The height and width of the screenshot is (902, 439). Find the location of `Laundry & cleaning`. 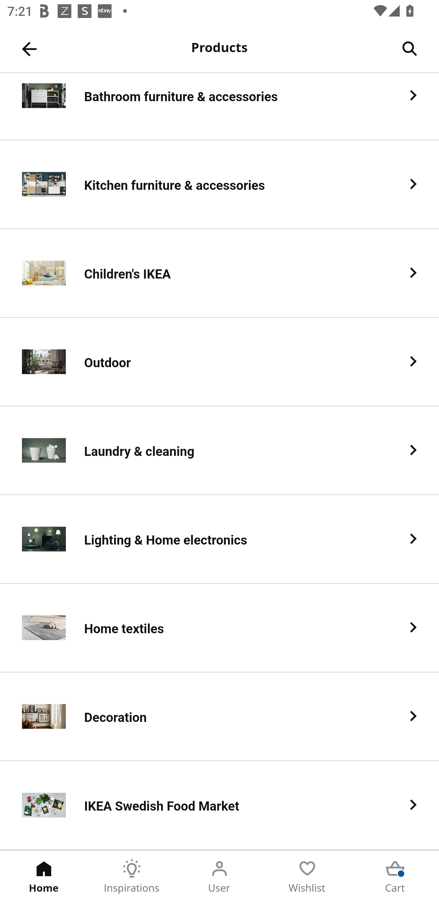

Laundry & cleaning is located at coordinates (220, 451).